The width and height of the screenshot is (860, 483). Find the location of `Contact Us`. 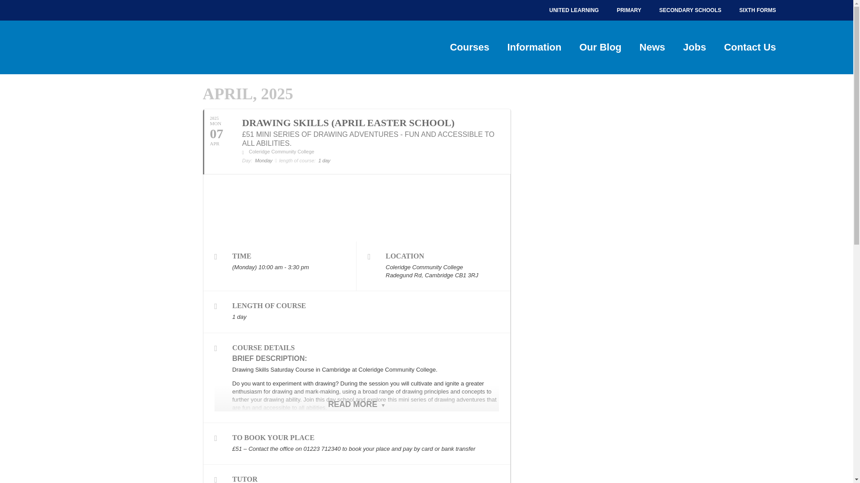

Contact Us is located at coordinates (749, 47).